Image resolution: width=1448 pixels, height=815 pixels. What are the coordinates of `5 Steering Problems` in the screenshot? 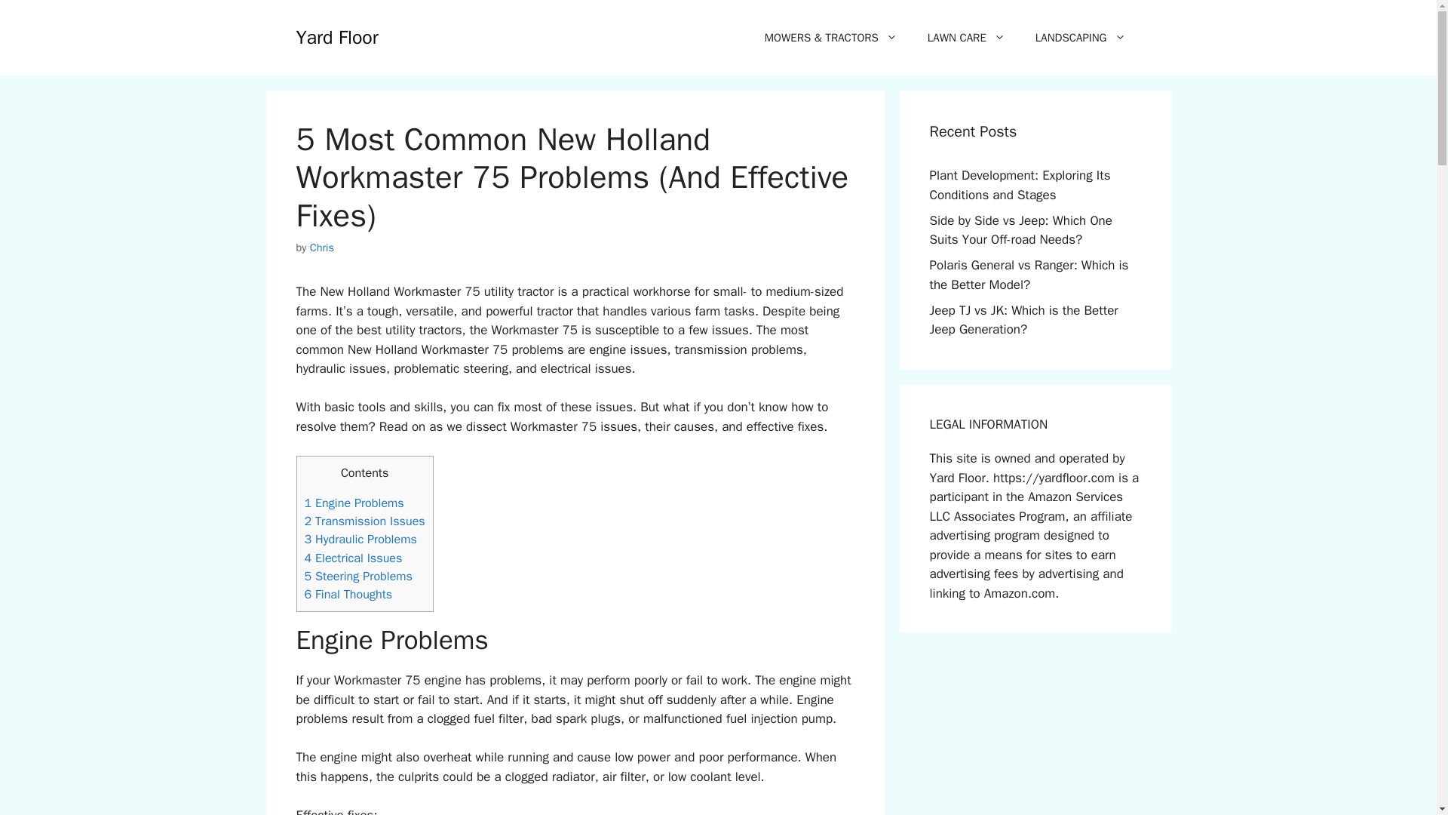 It's located at (358, 576).